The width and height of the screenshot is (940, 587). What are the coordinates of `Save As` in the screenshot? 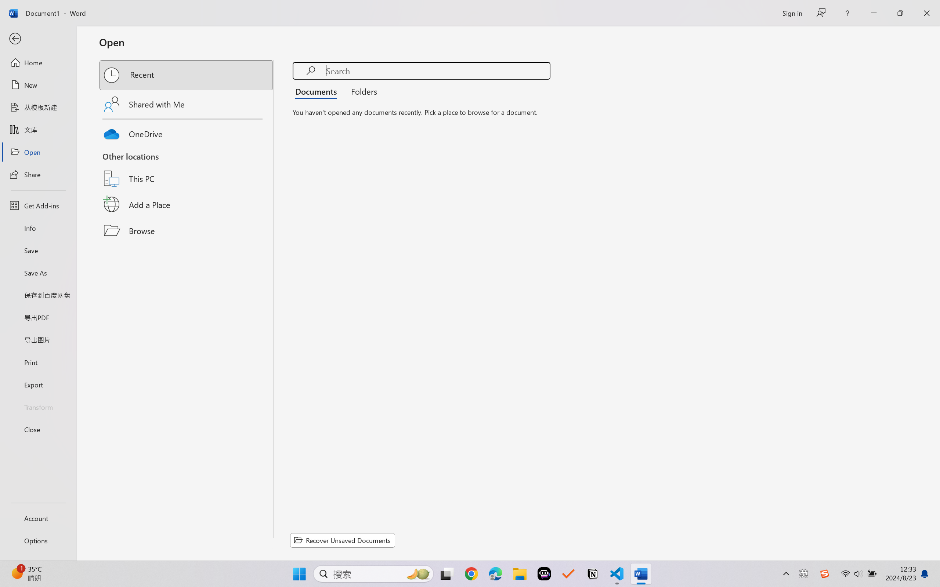 It's located at (38, 273).